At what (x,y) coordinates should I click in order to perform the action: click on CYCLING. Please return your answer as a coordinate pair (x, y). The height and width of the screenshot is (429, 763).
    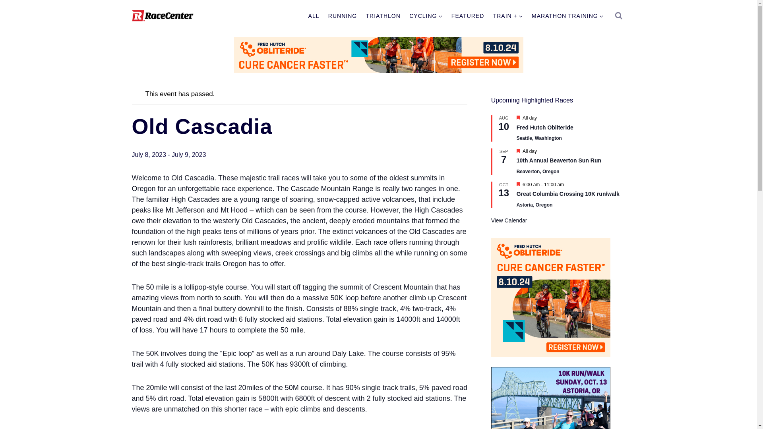
    Looking at the image, I should click on (426, 16).